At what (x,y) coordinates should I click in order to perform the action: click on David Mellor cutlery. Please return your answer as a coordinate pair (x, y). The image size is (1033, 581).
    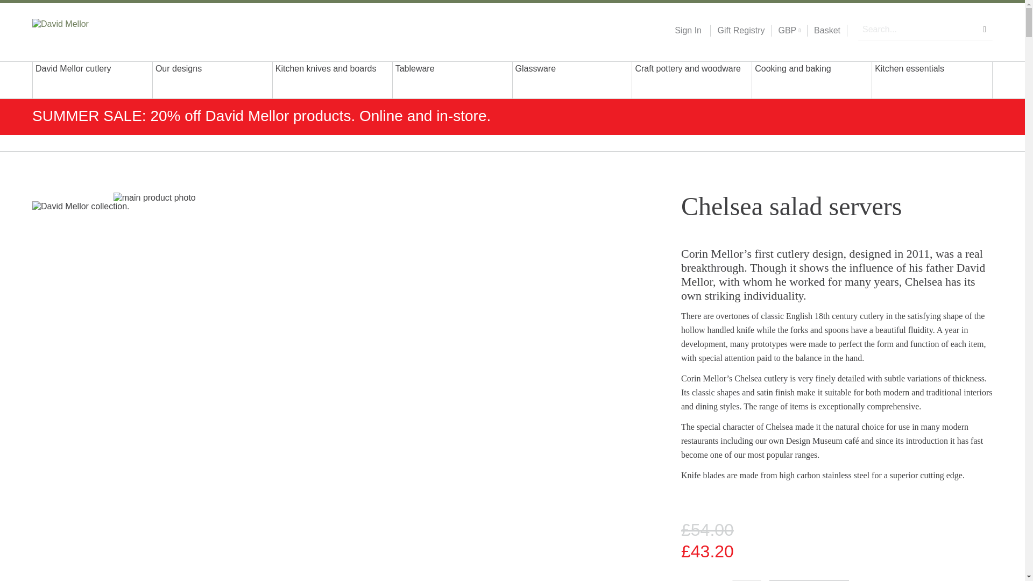
    Looking at the image, I should click on (93, 80).